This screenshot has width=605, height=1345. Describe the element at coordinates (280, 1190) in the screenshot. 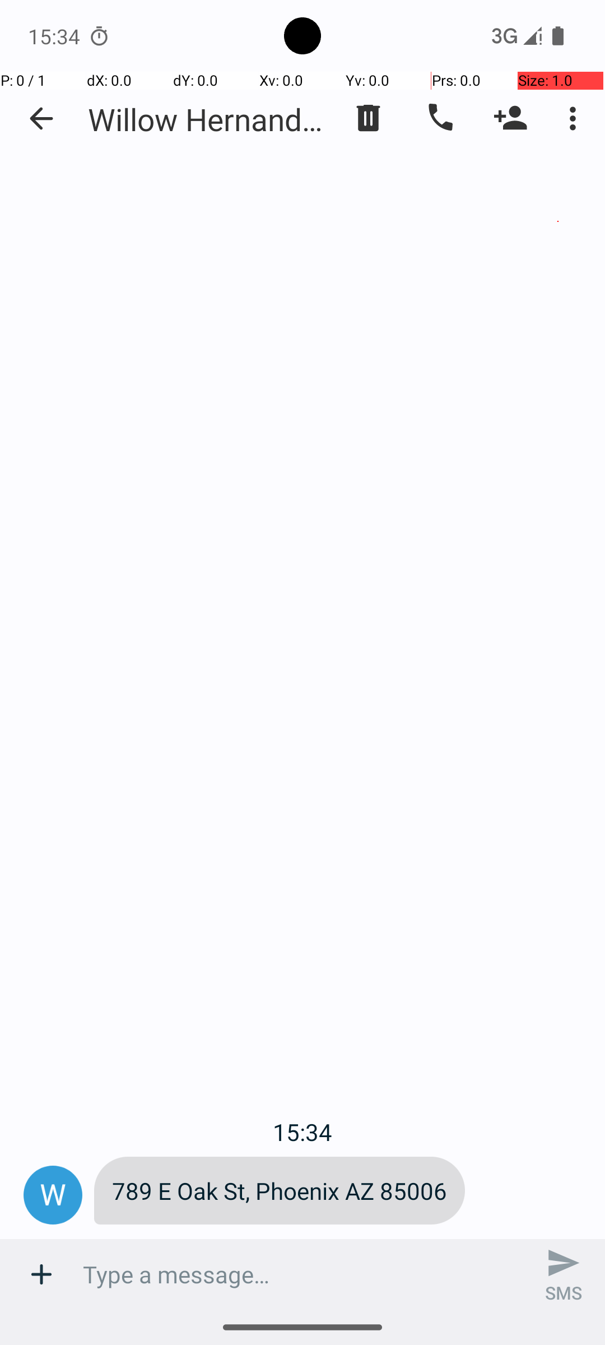

I see `789 E Oak St, Phoenix AZ 85006` at that location.